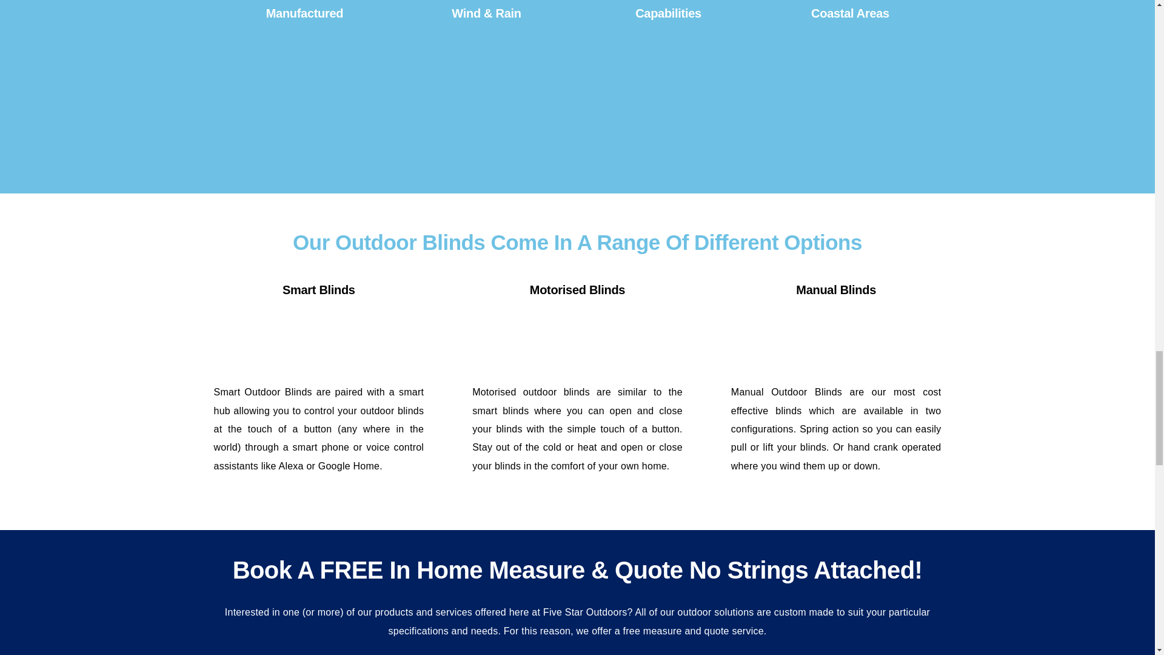 The width and height of the screenshot is (1164, 655). I want to click on Smart Outdoor Blinds Adelaide, so click(319, 338).